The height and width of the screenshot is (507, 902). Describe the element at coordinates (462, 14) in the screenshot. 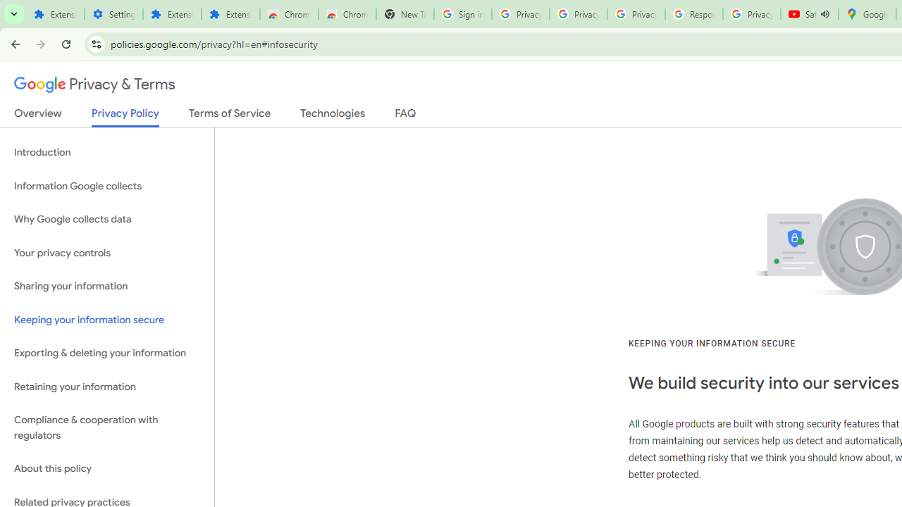

I see `Sign in - Google Accounts` at that location.